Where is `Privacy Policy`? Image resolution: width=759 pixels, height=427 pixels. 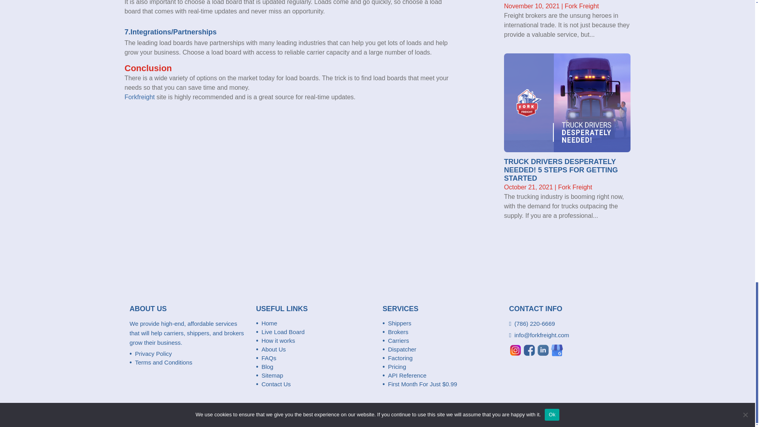 Privacy Policy is located at coordinates (153, 353).